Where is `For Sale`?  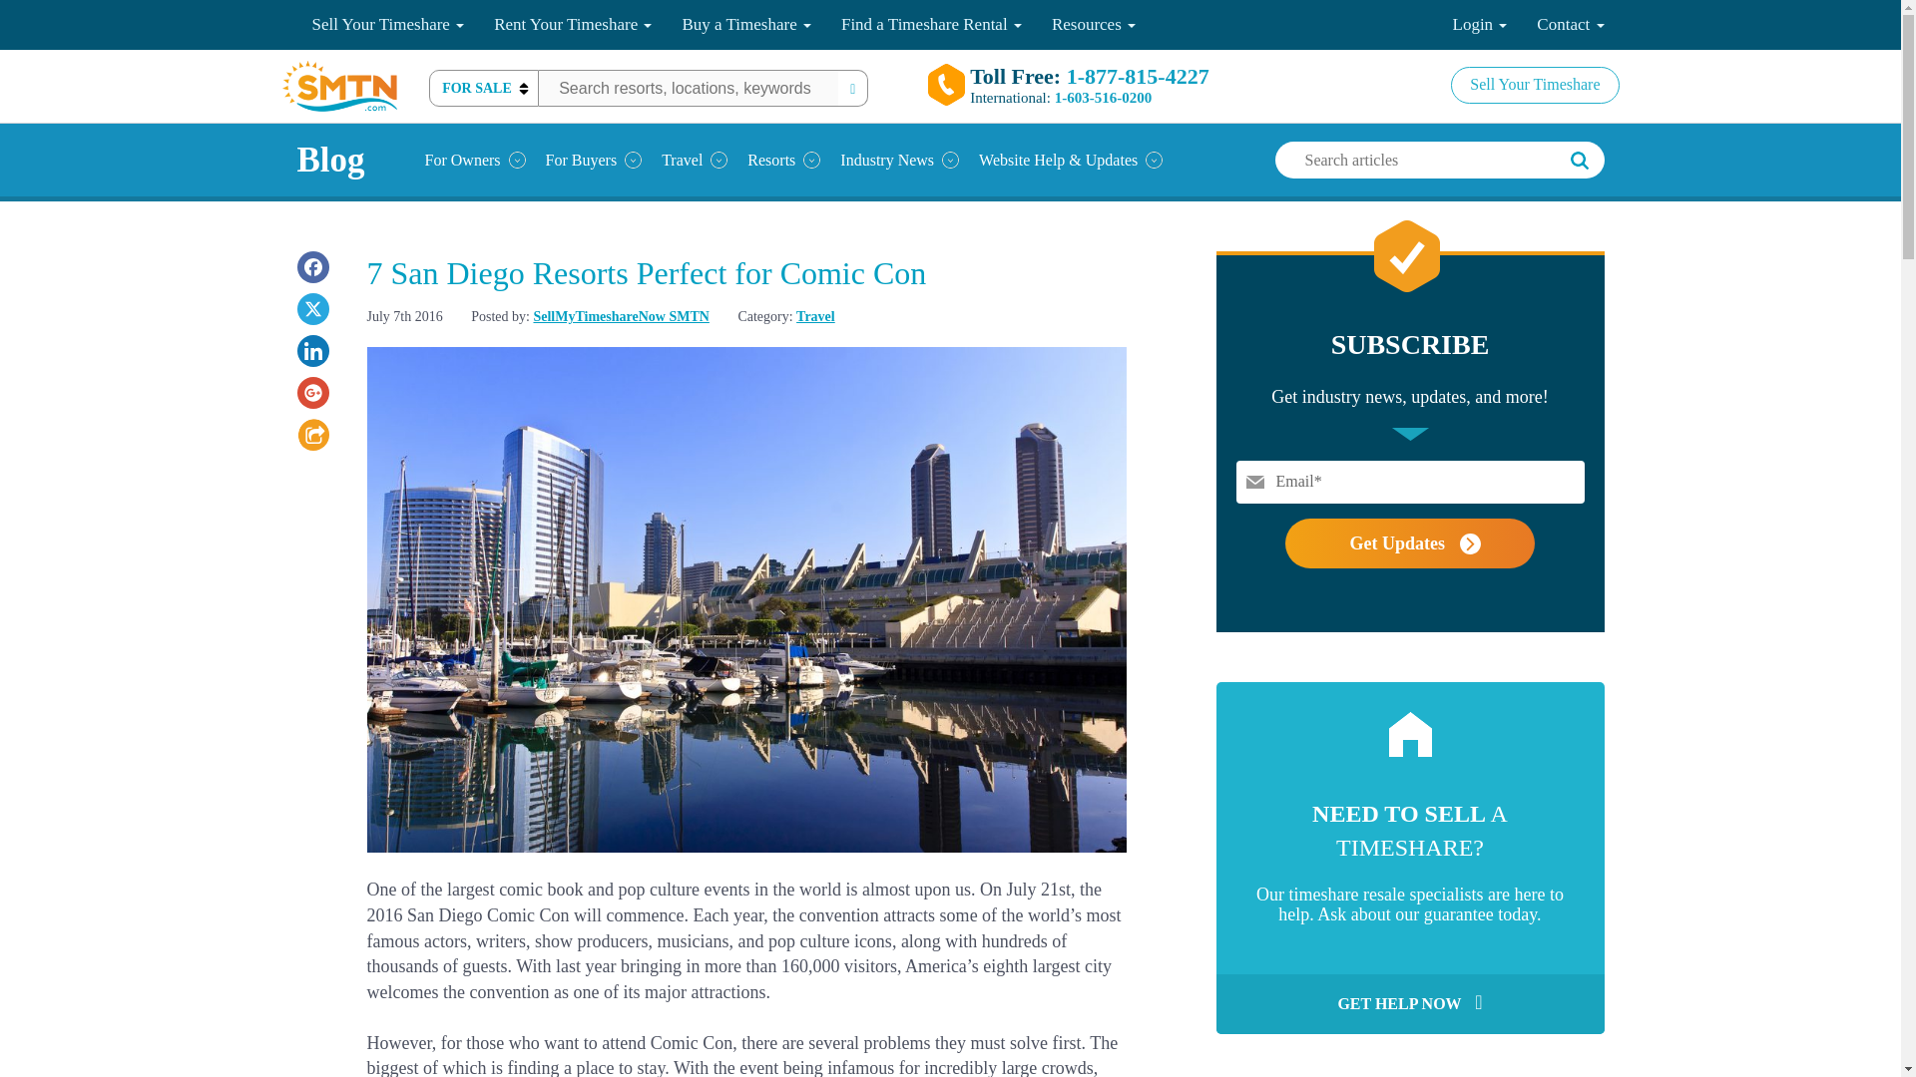 For Sale is located at coordinates (483, 88).